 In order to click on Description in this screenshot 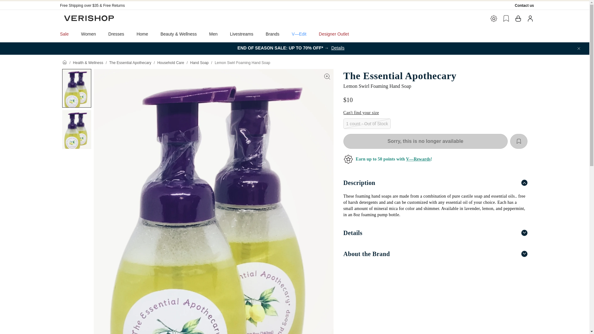, I will do `click(435, 183)`.